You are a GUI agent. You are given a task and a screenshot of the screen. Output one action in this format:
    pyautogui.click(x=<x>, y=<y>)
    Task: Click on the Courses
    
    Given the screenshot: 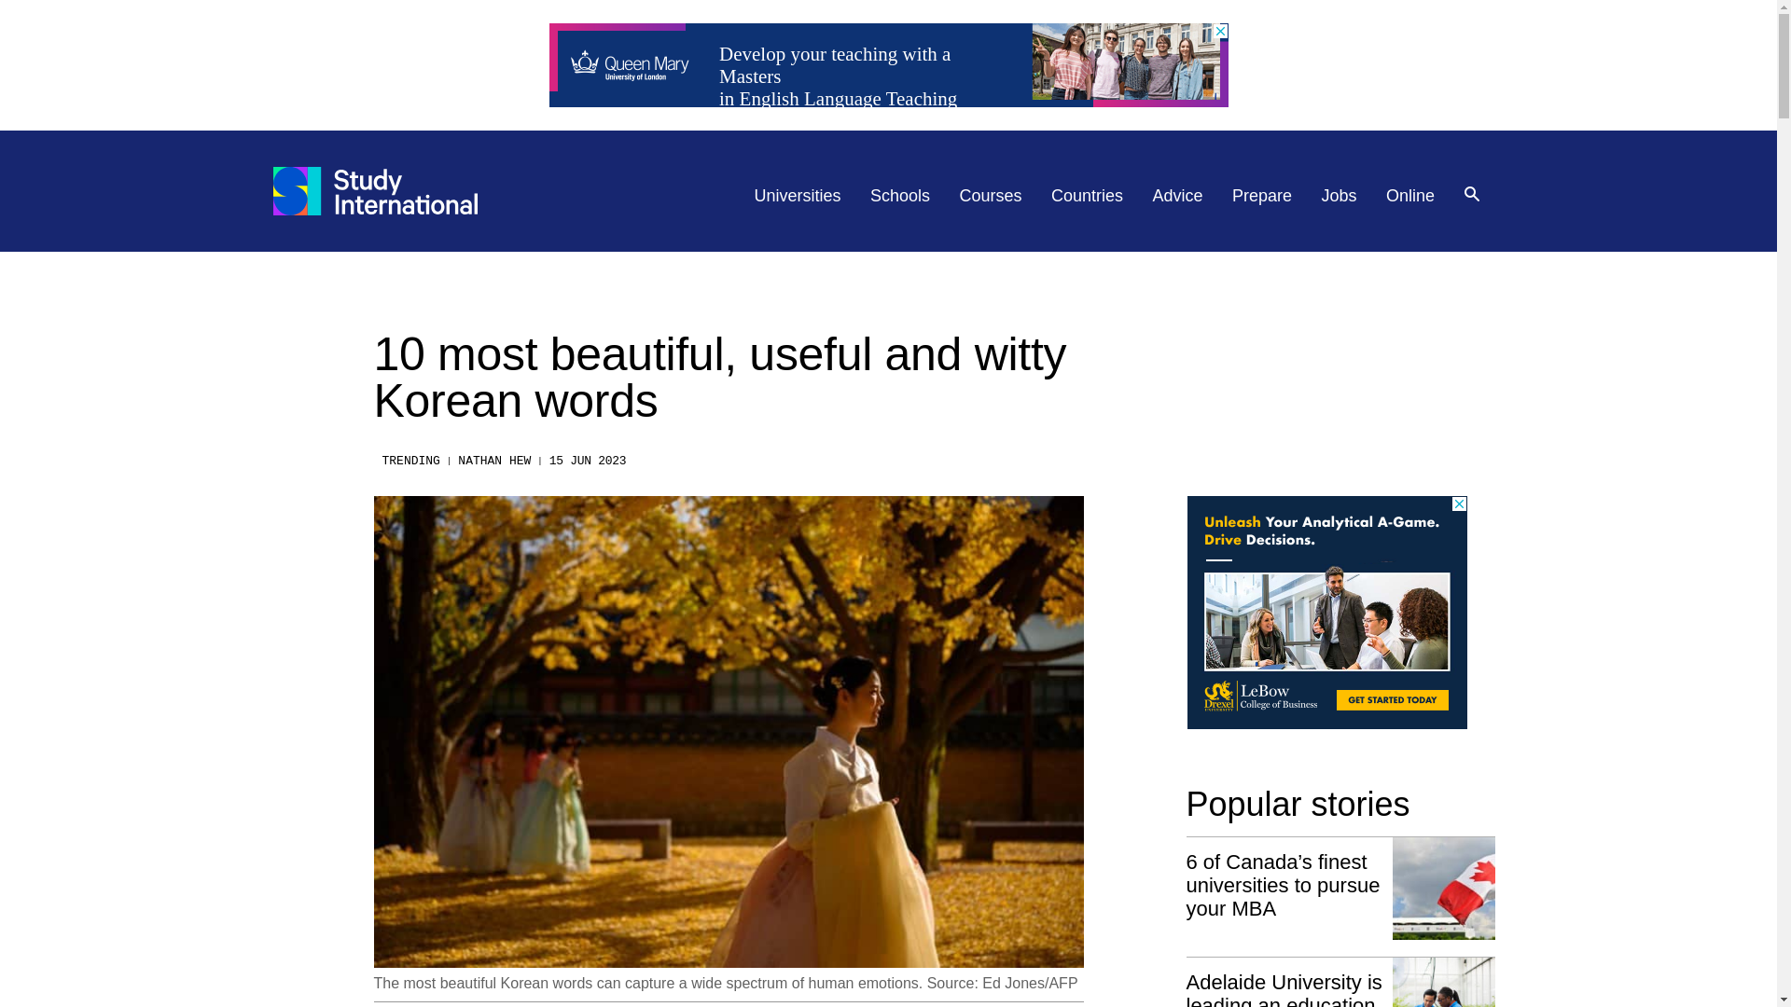 What is the action you would take?
    pyautogui.click(x=991, y=196)
    